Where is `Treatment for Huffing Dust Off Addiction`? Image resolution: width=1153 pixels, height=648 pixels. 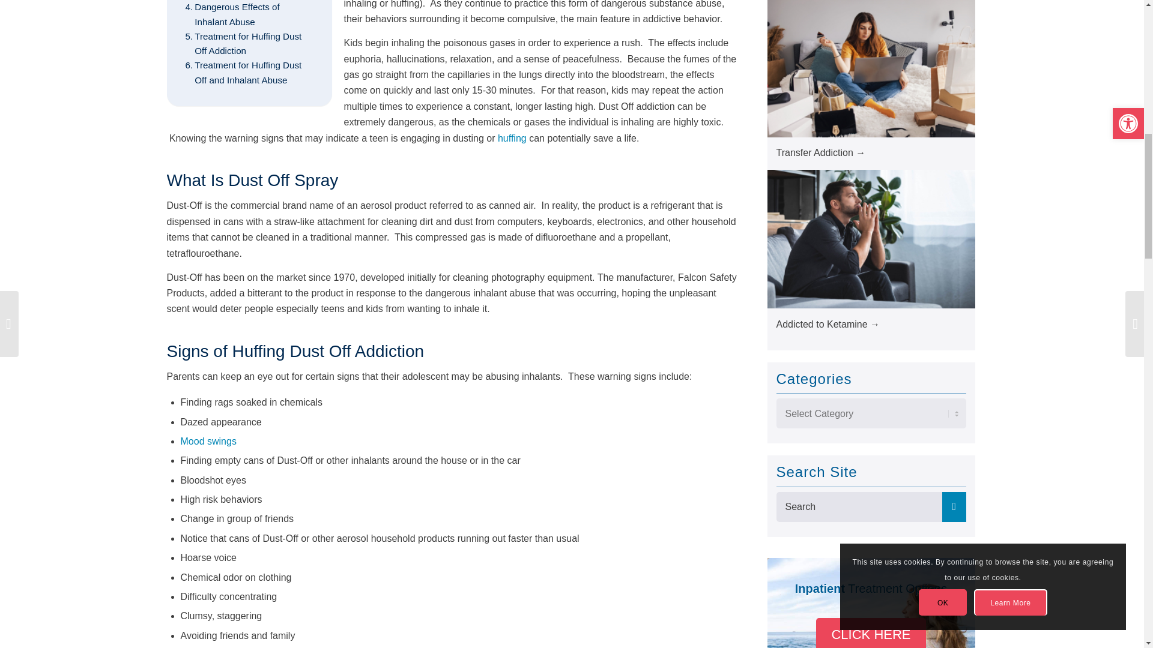
Treatment for Huffing Dust Off Addiction is located at coordinates (249, 44).